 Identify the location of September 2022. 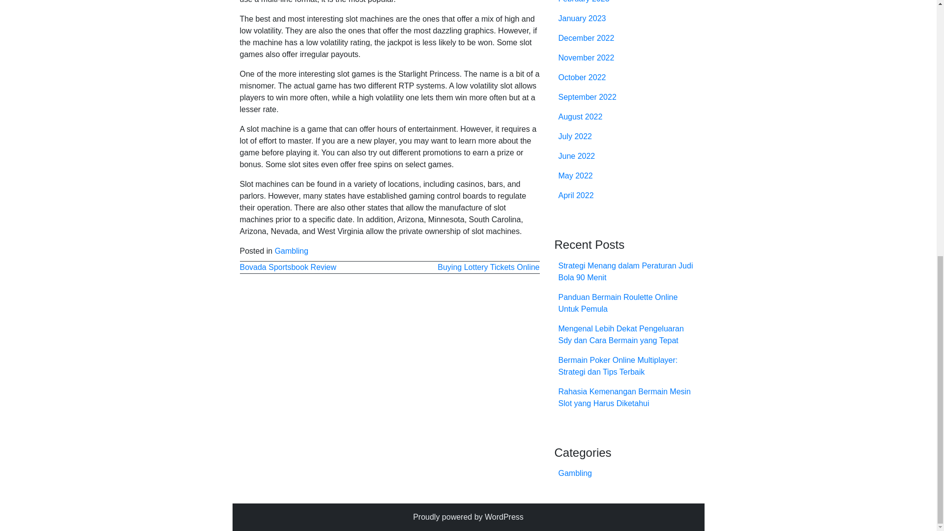
(587, 97).